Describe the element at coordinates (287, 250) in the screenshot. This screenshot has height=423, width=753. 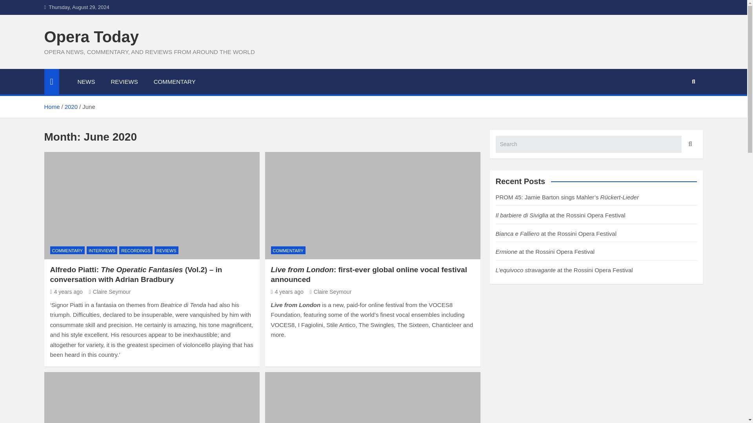
I see `COMMENTARY` at that location.